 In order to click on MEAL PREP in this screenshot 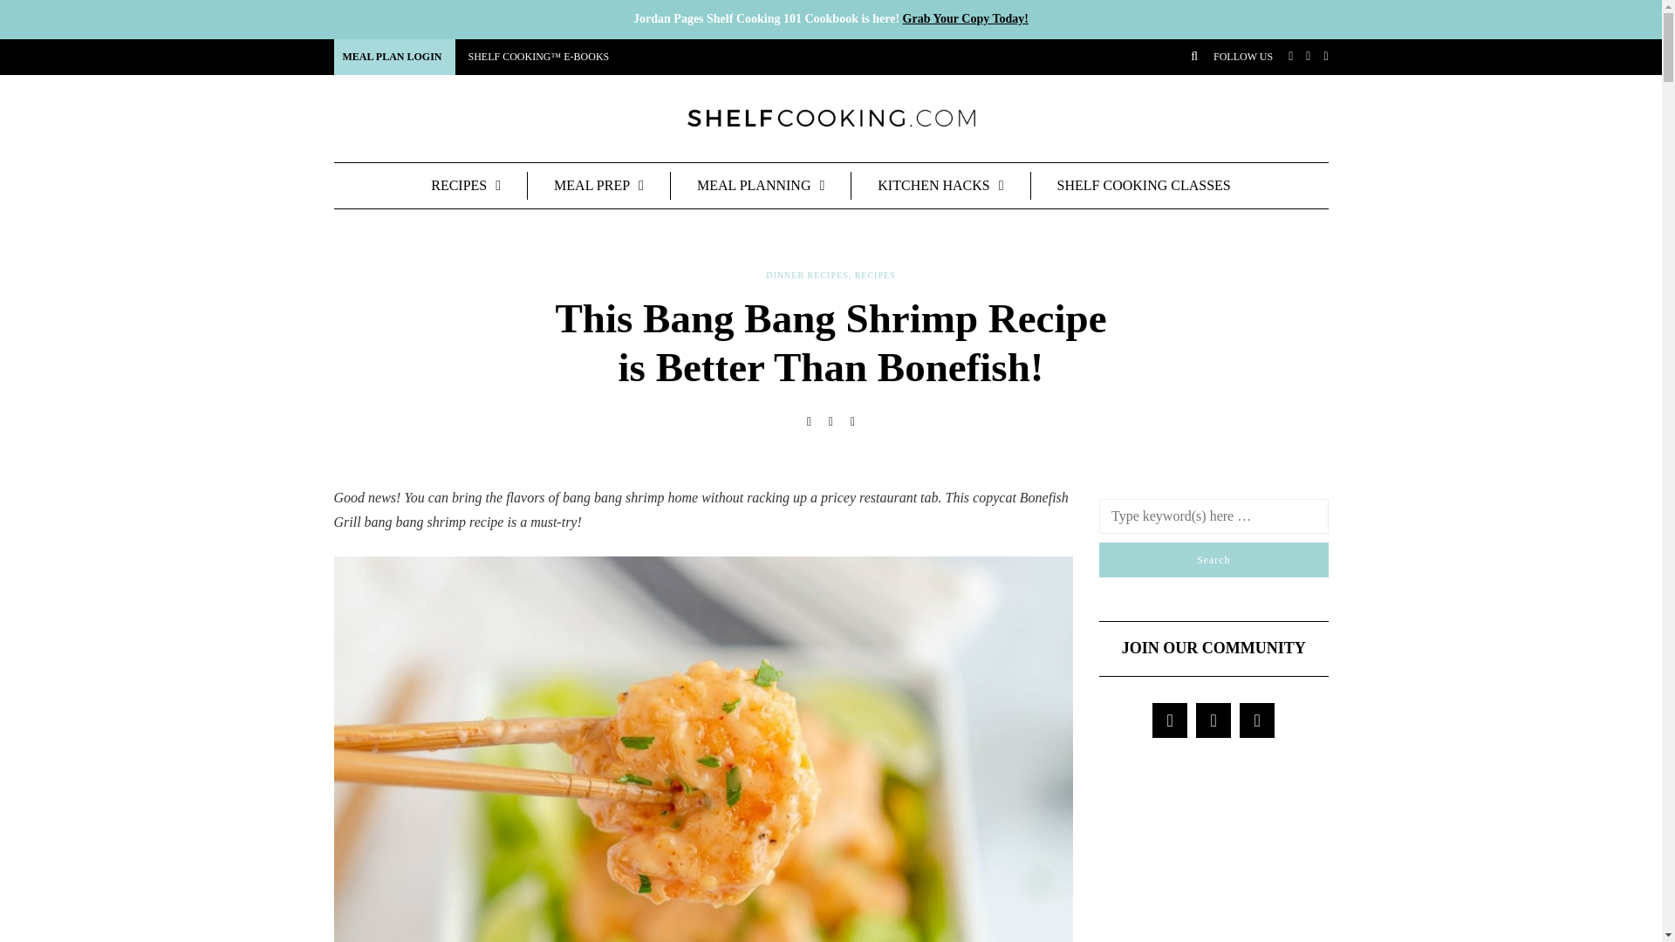, I will do `click(598, 184)`.